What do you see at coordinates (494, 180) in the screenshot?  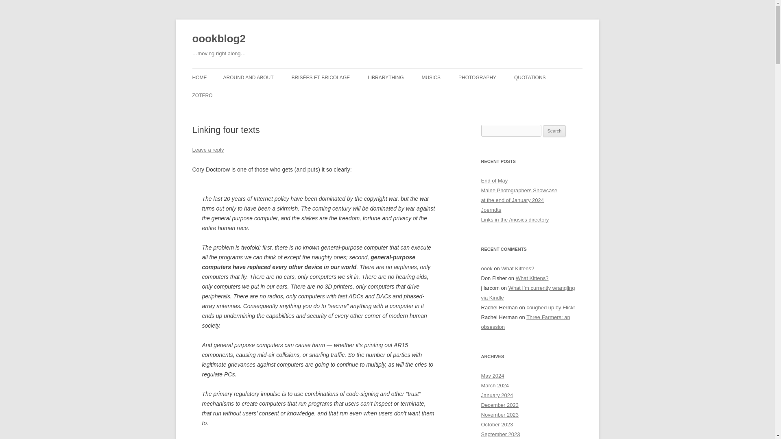 I see `End of May` at bounding box center [494, 180].